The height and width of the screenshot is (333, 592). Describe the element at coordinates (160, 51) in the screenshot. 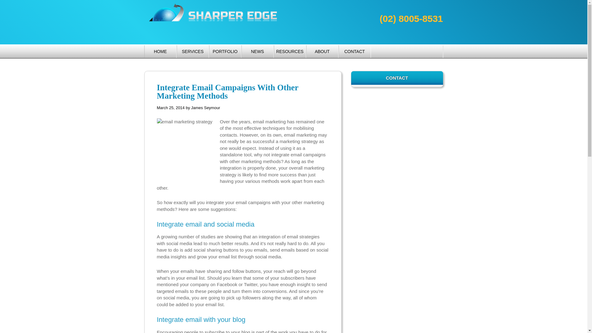

I see `HOME` at that location.